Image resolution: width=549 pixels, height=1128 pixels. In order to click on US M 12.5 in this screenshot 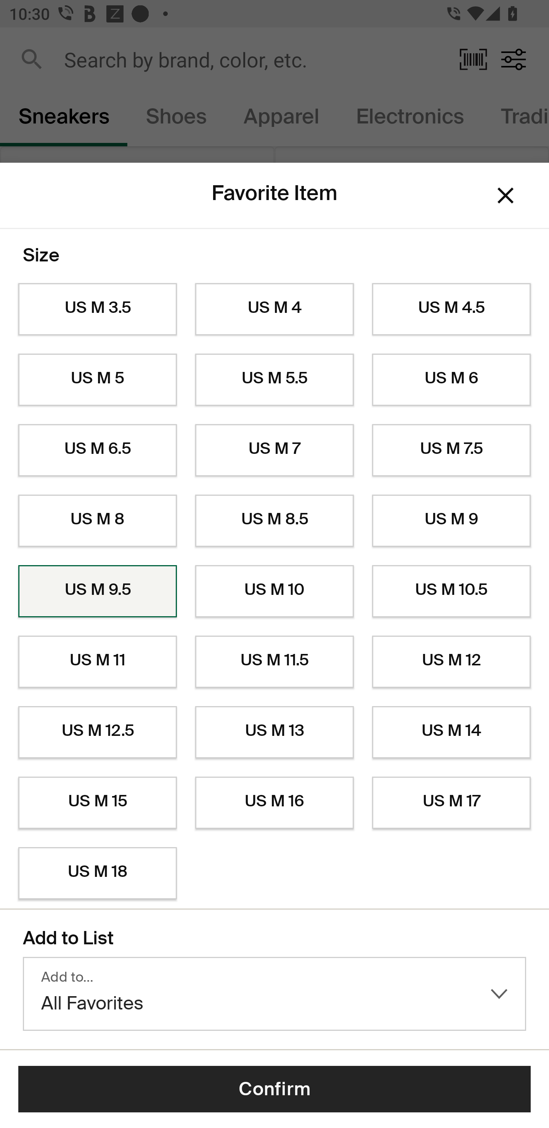, I will do `click(97, 732)`.